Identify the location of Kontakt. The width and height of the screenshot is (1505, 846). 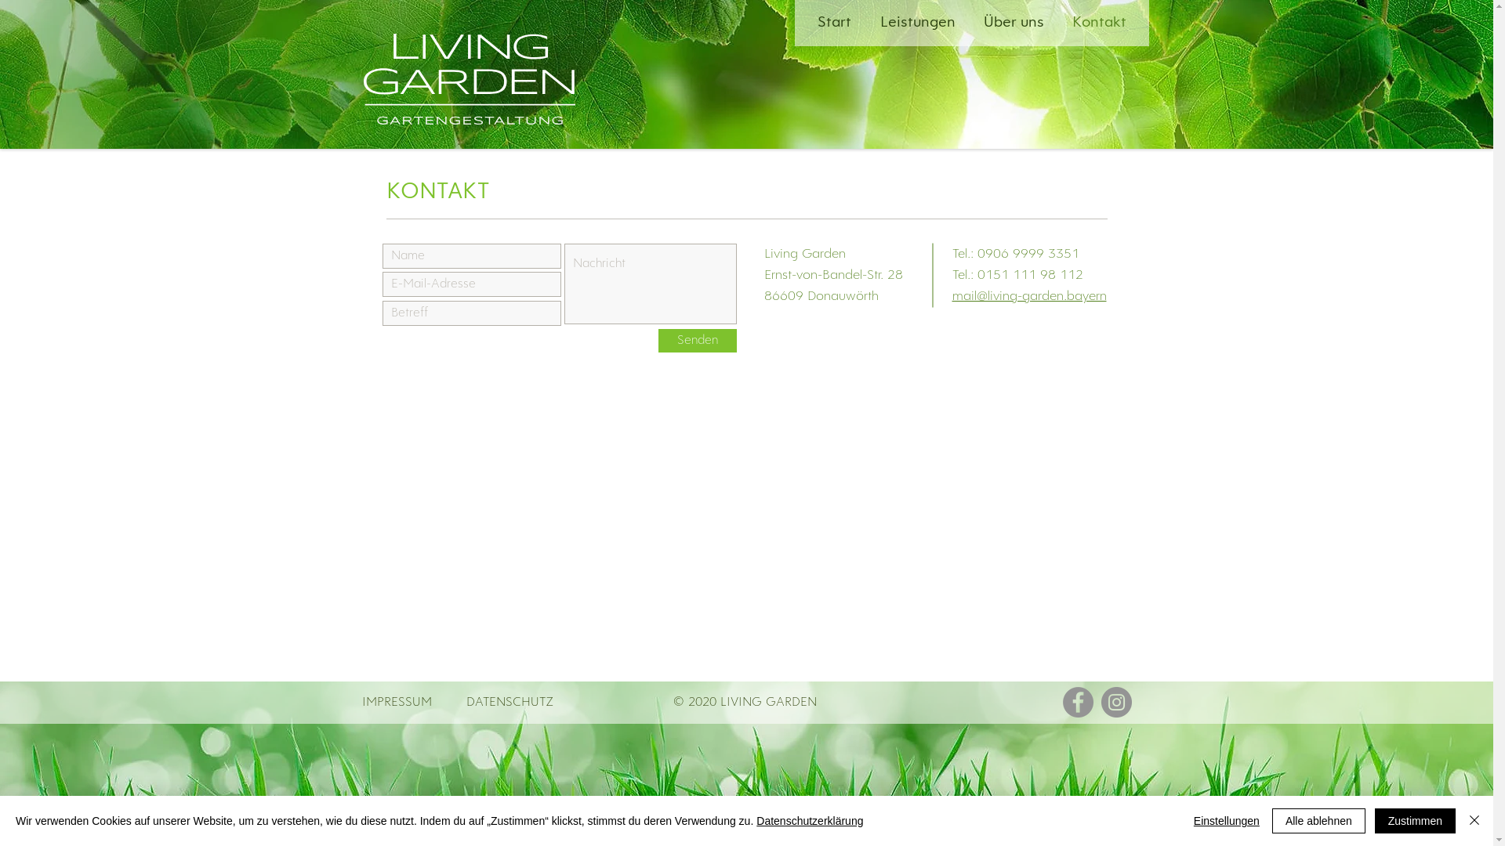
(1101, 23).